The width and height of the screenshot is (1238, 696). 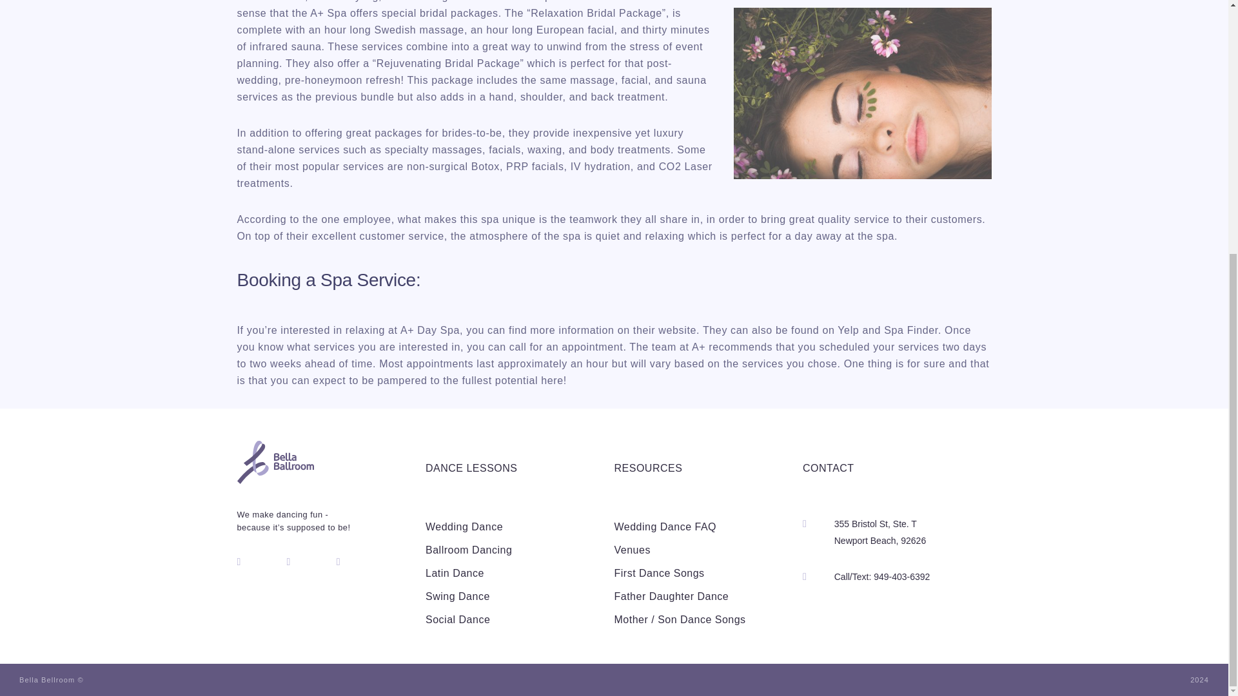 I want to click on Social Dance, so click(x=458, y=619).